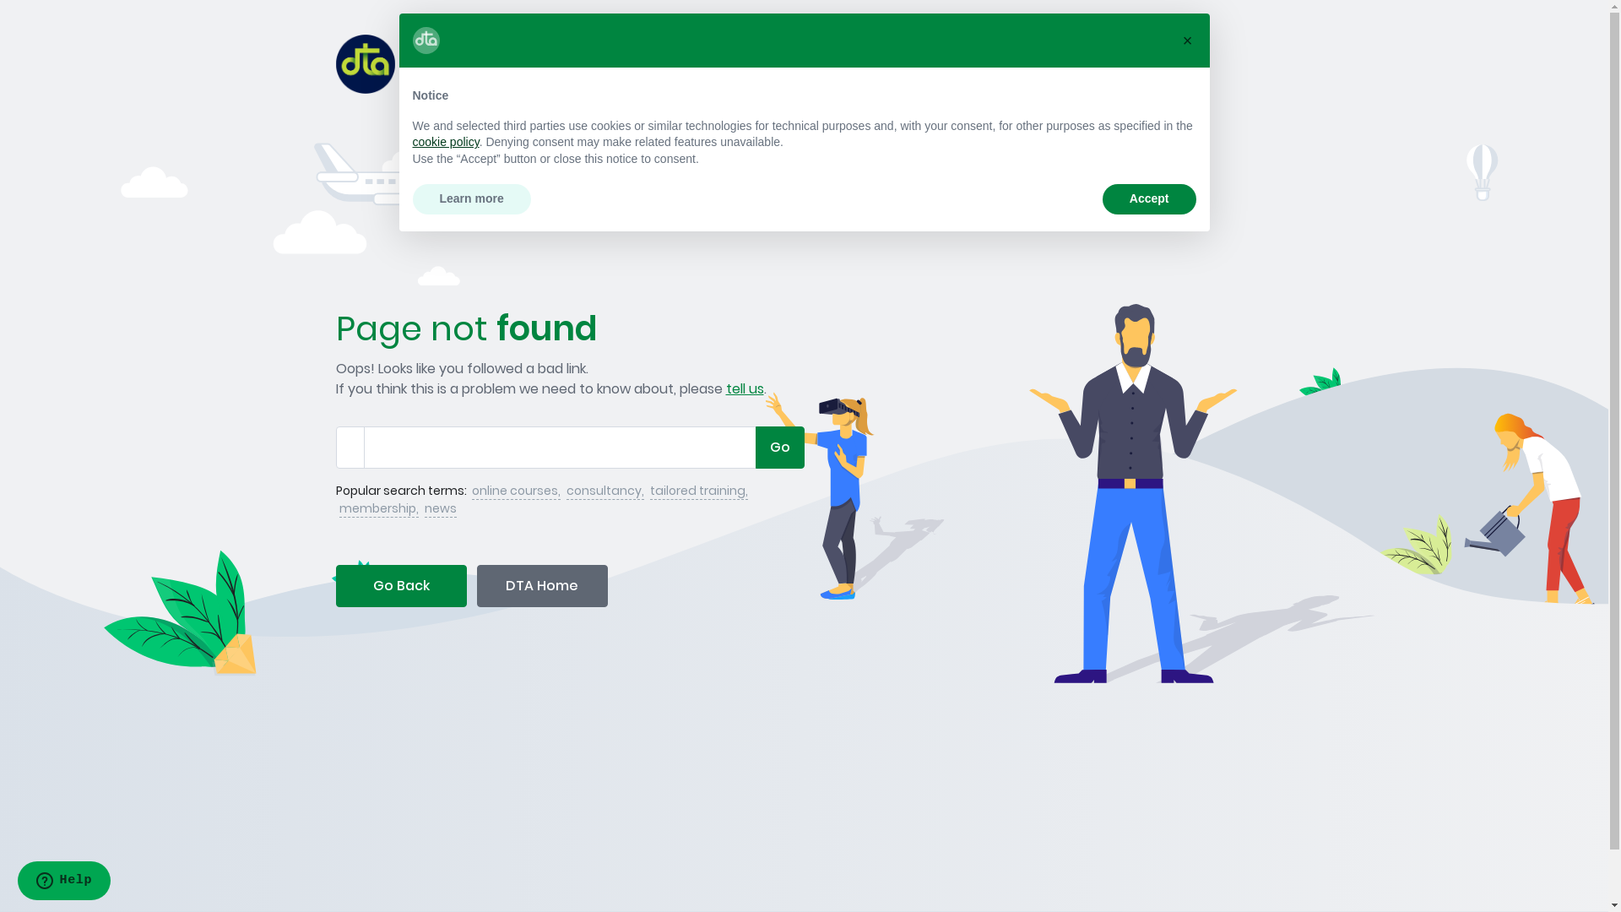 The width and height of the screenshot is (1621, 912). Describe the element at coordinates (446, 142) in the screenshot. I see `cookie policy` at that location.